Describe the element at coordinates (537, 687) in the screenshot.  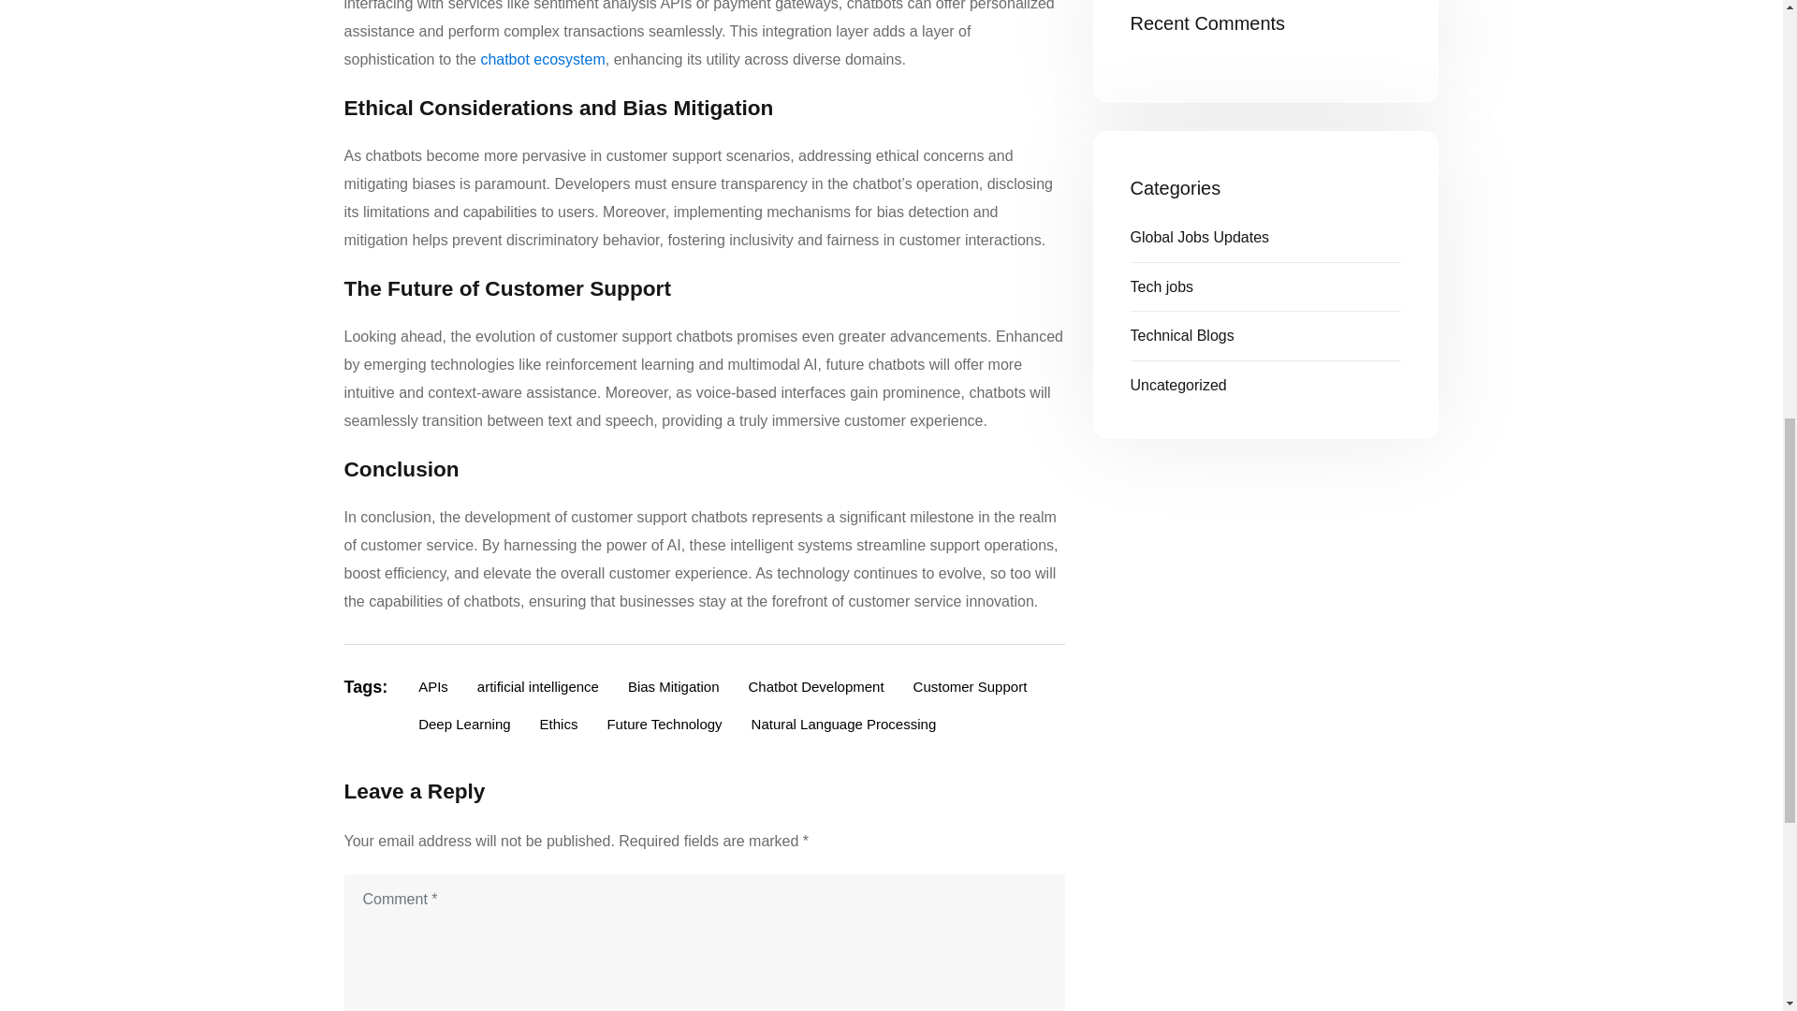
I see `artificial intelligence` at that location.